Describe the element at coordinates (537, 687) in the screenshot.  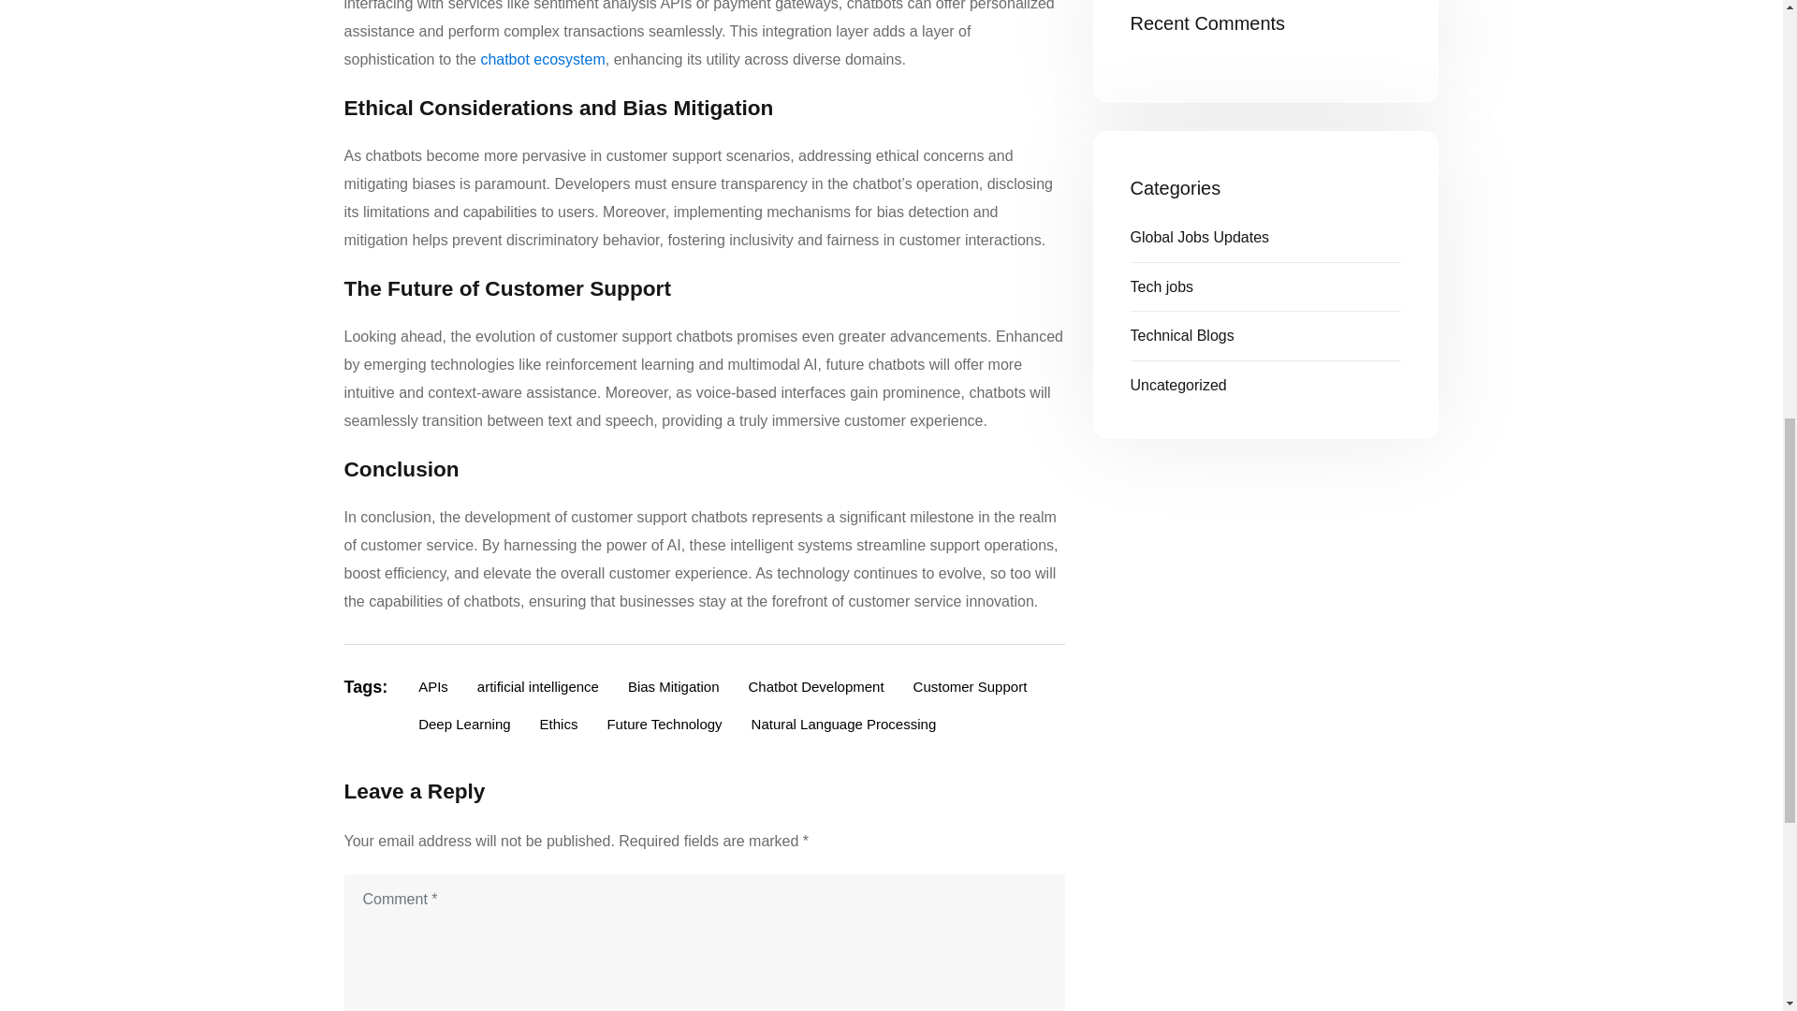
I see `artificial intelligence` at that location.